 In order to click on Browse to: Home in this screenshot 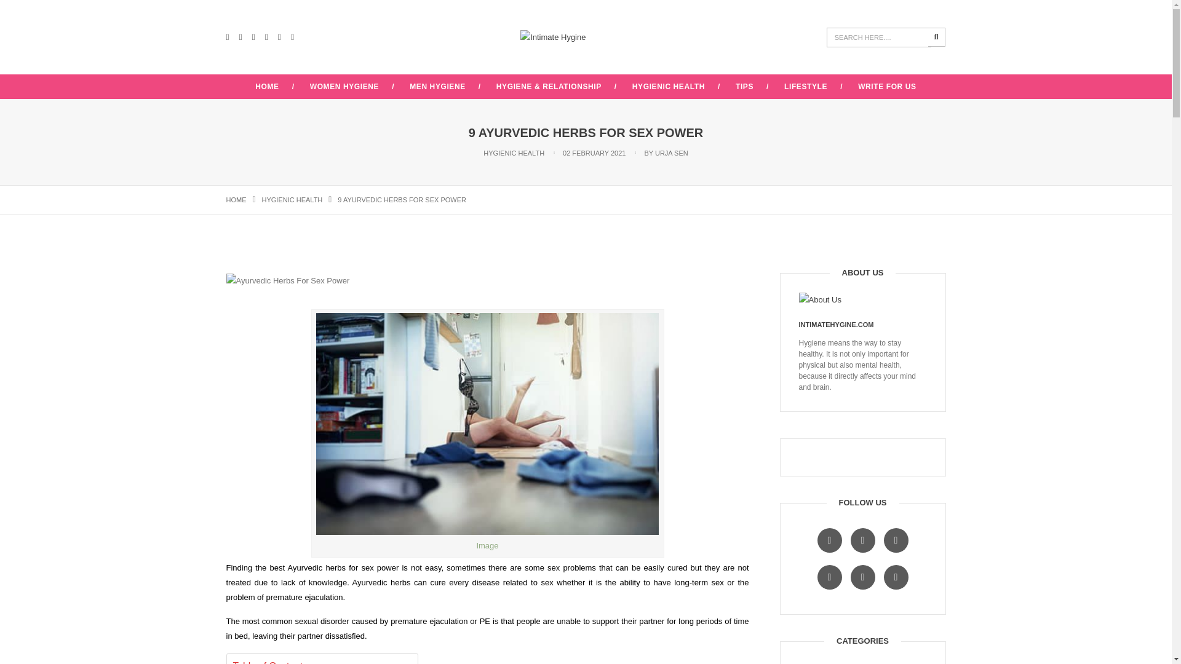, I will do `click(236, 199)`.